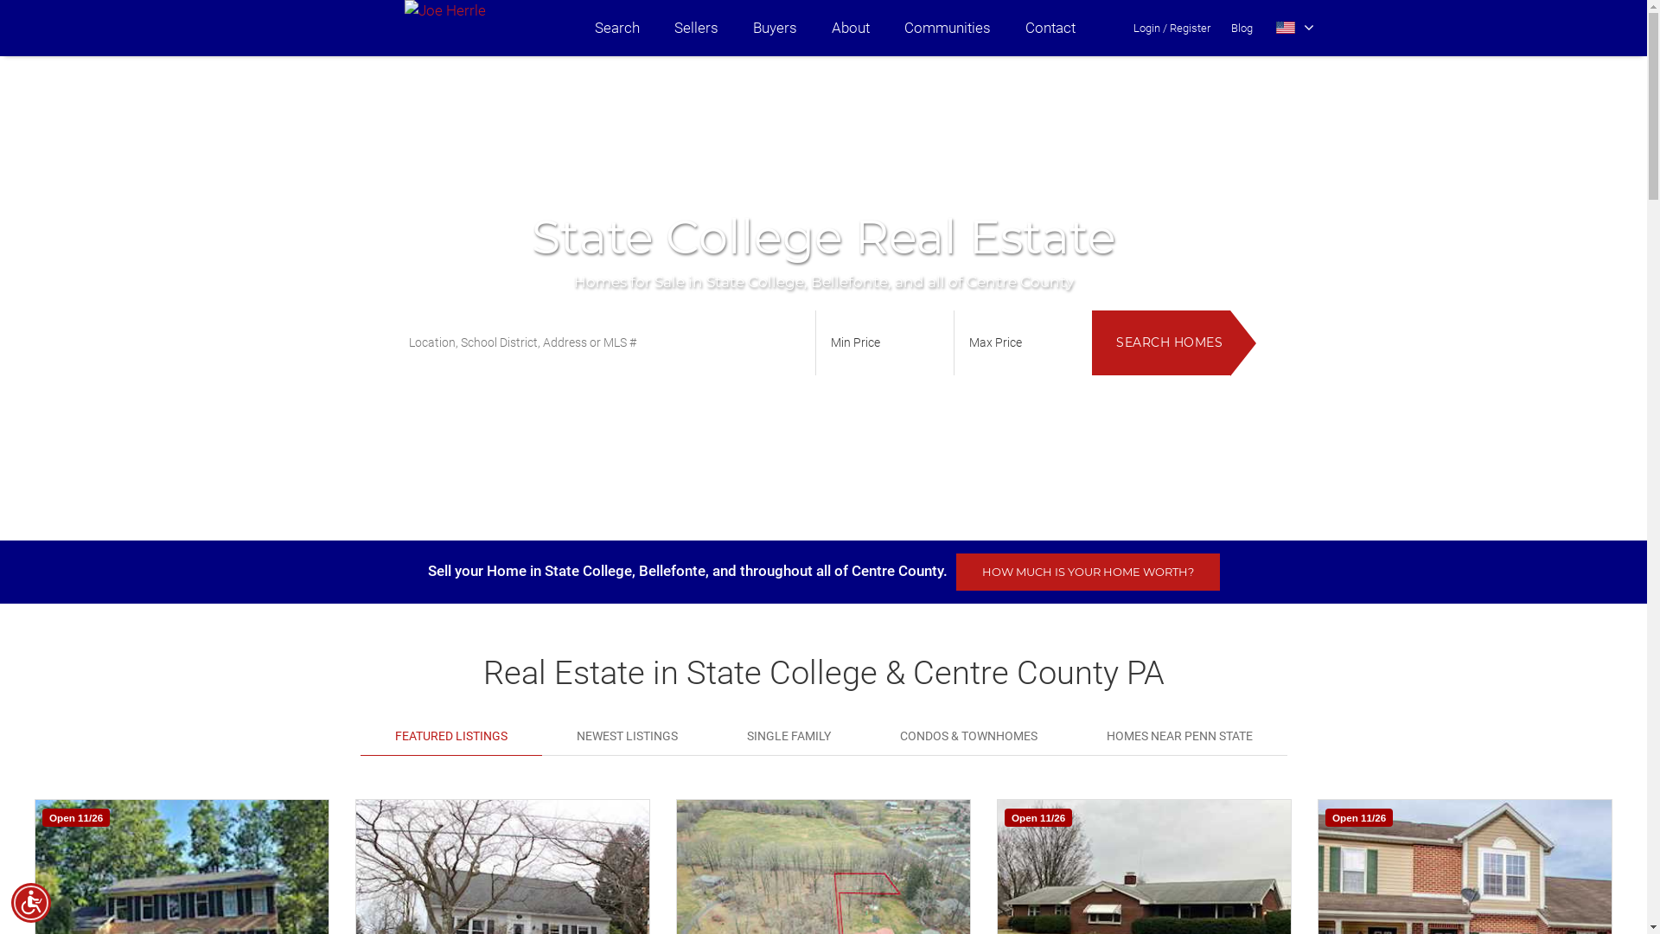  I want to click on Login/, so click(1151, 28).